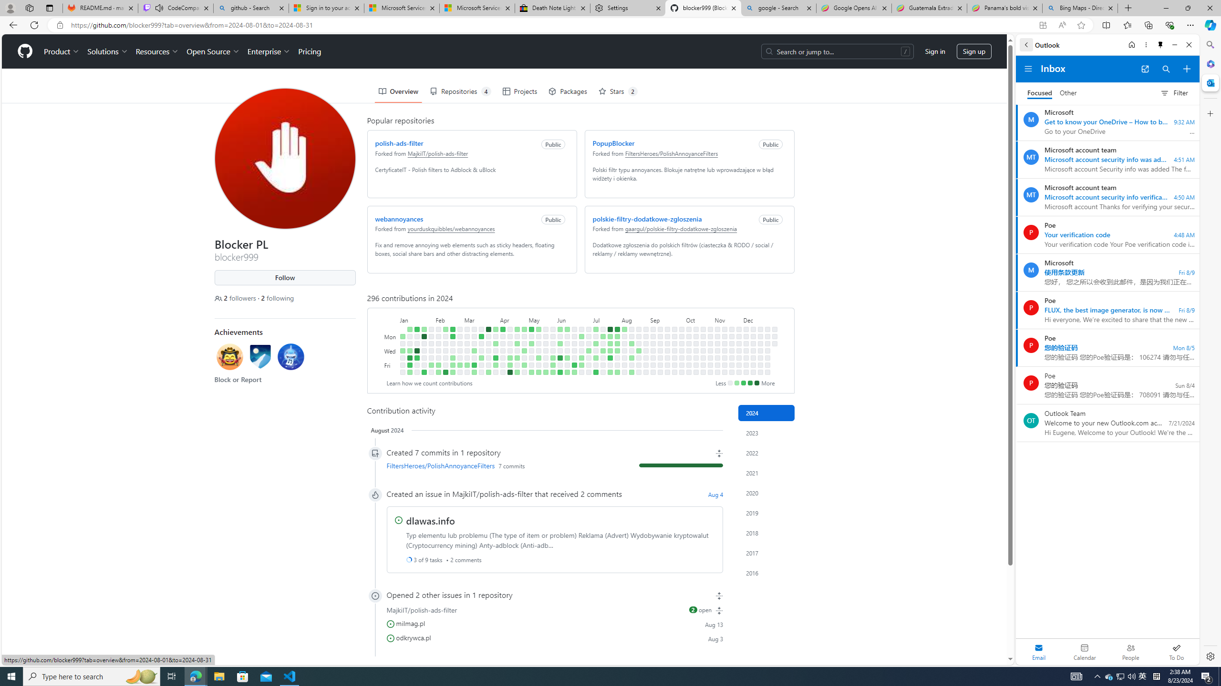 The image size is (1221, 686). I want to click on No contributions on November 3rd., so click(717, 329).